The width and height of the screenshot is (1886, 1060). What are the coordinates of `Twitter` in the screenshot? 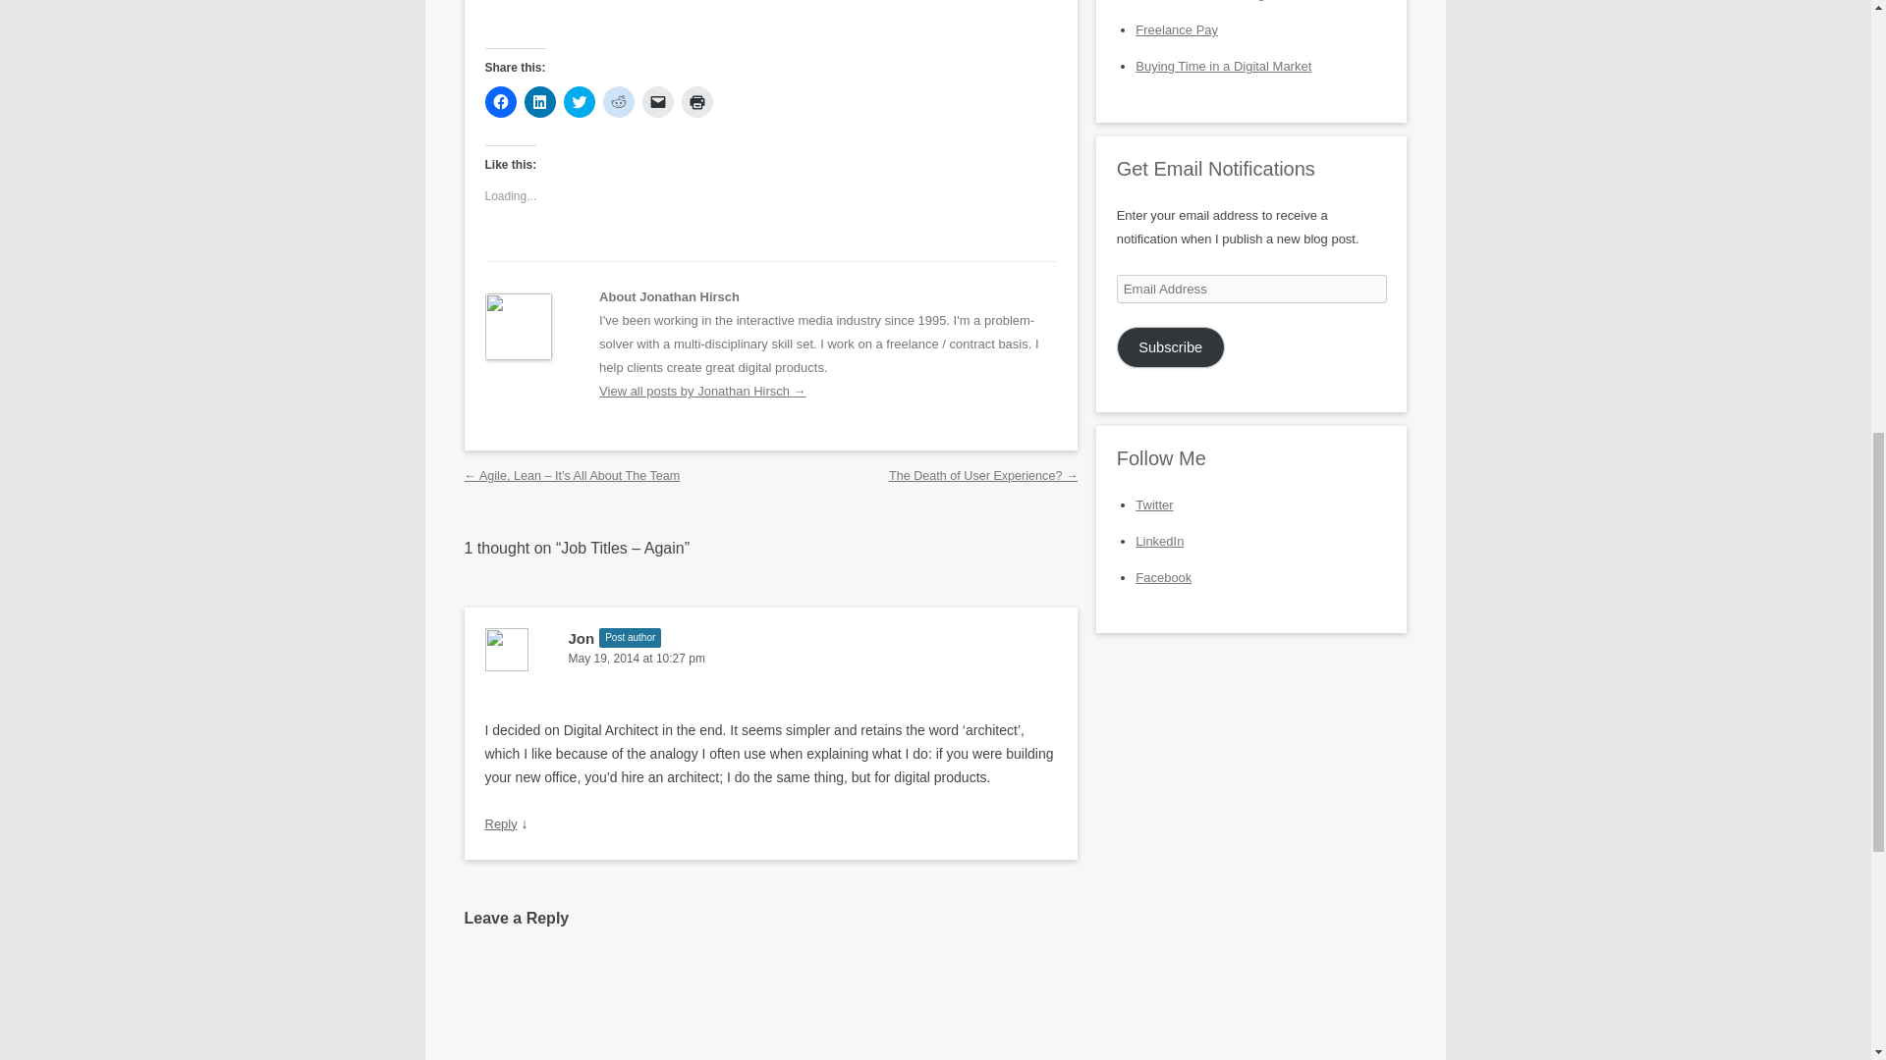 It's located at (1153, 504).